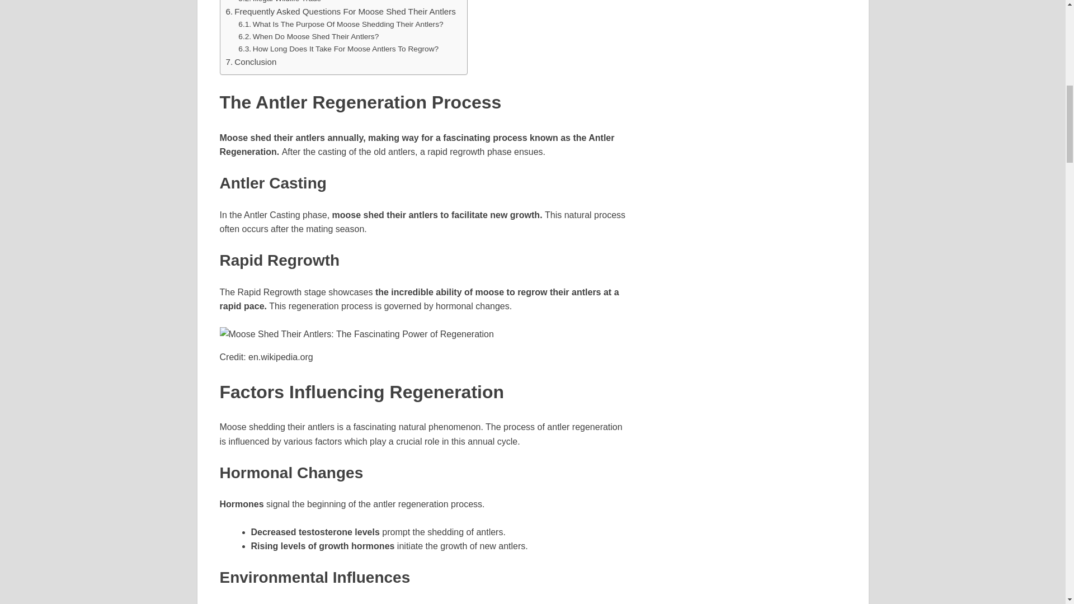 The width and height of the screenshot is (1074, 604). I want to click on Frequently Asked Questions For Moose Shed Their Antlers, so click(340, 11).